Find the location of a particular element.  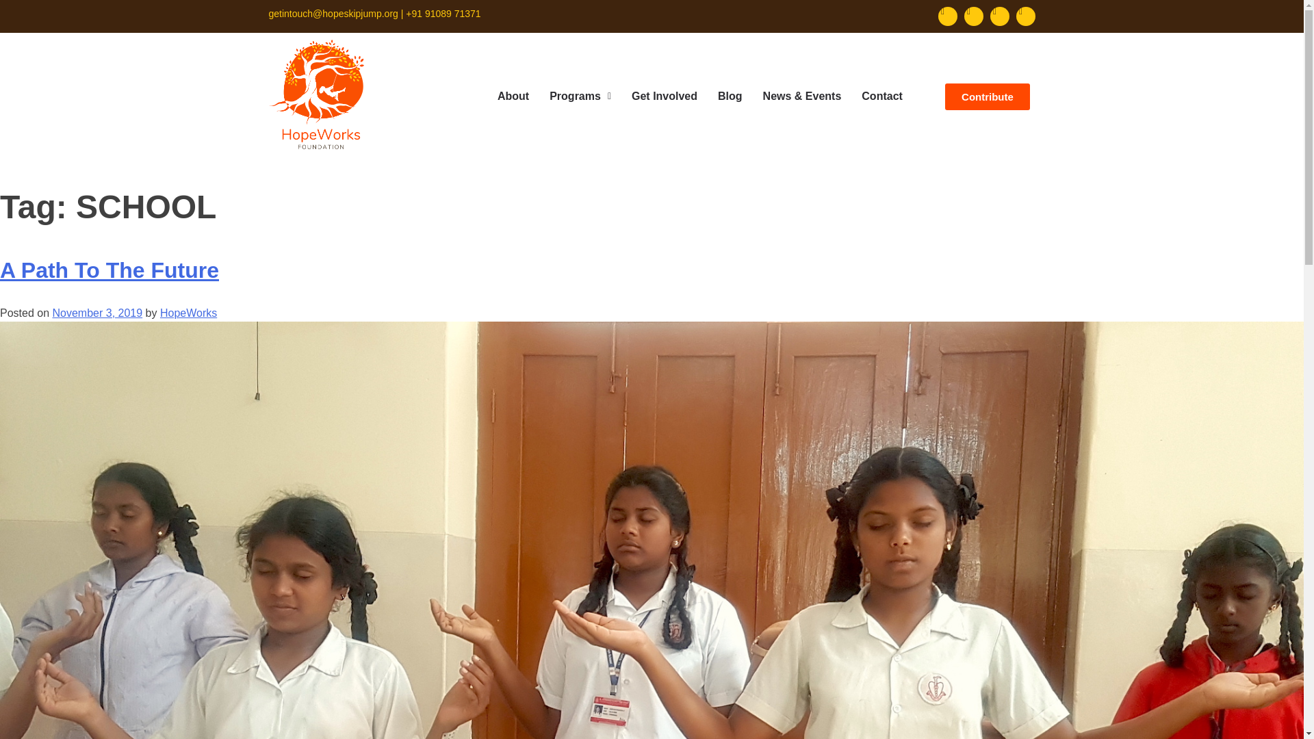

About is located at coordinates (513, 96).